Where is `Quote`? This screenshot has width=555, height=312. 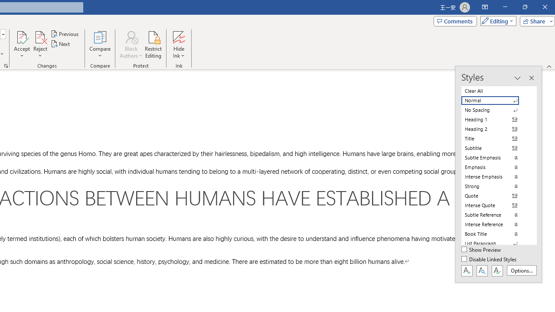
Quote is located at coordinates (495, 195).